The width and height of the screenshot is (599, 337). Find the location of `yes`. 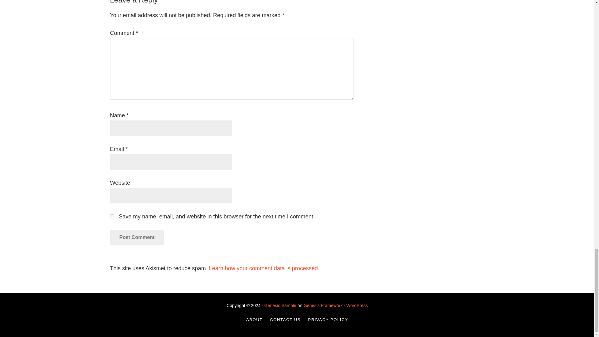

yes is located at coordinates (112, 216).